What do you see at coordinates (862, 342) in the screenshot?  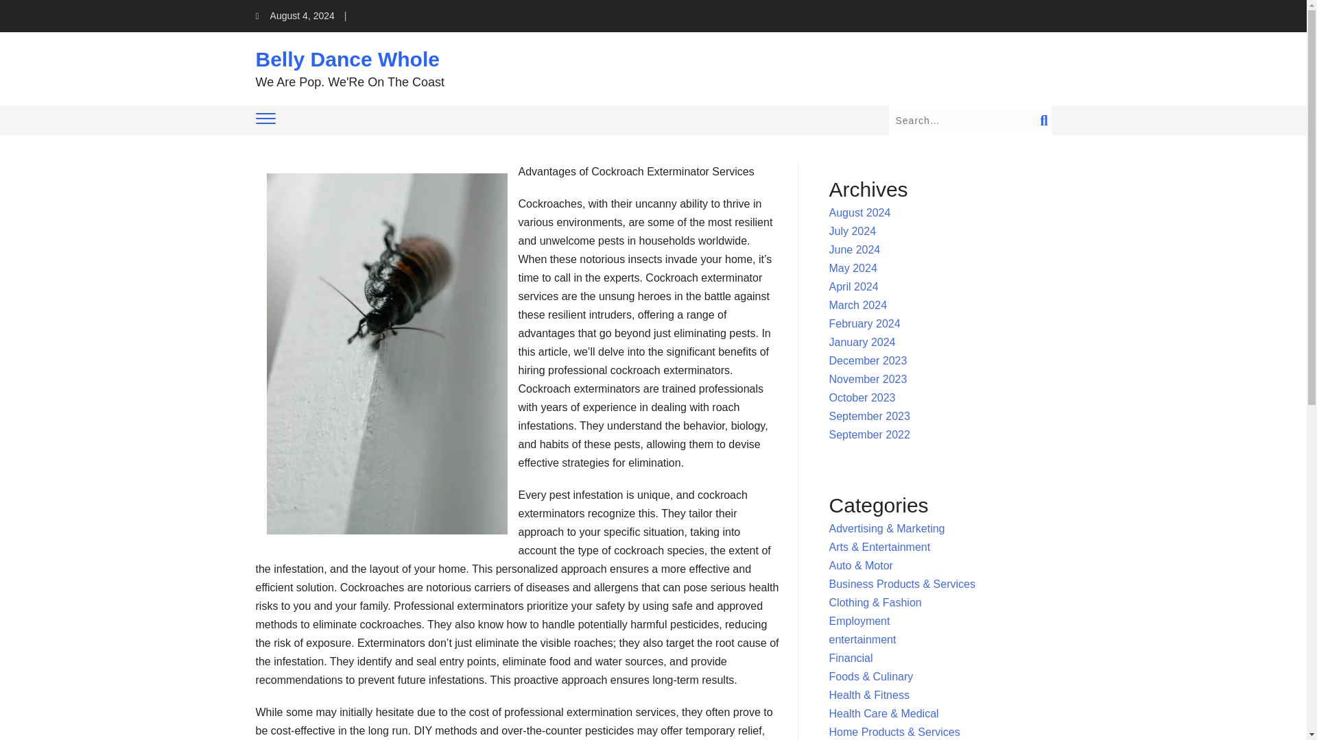 I see `January 2024` at bounding box center [862, 342].